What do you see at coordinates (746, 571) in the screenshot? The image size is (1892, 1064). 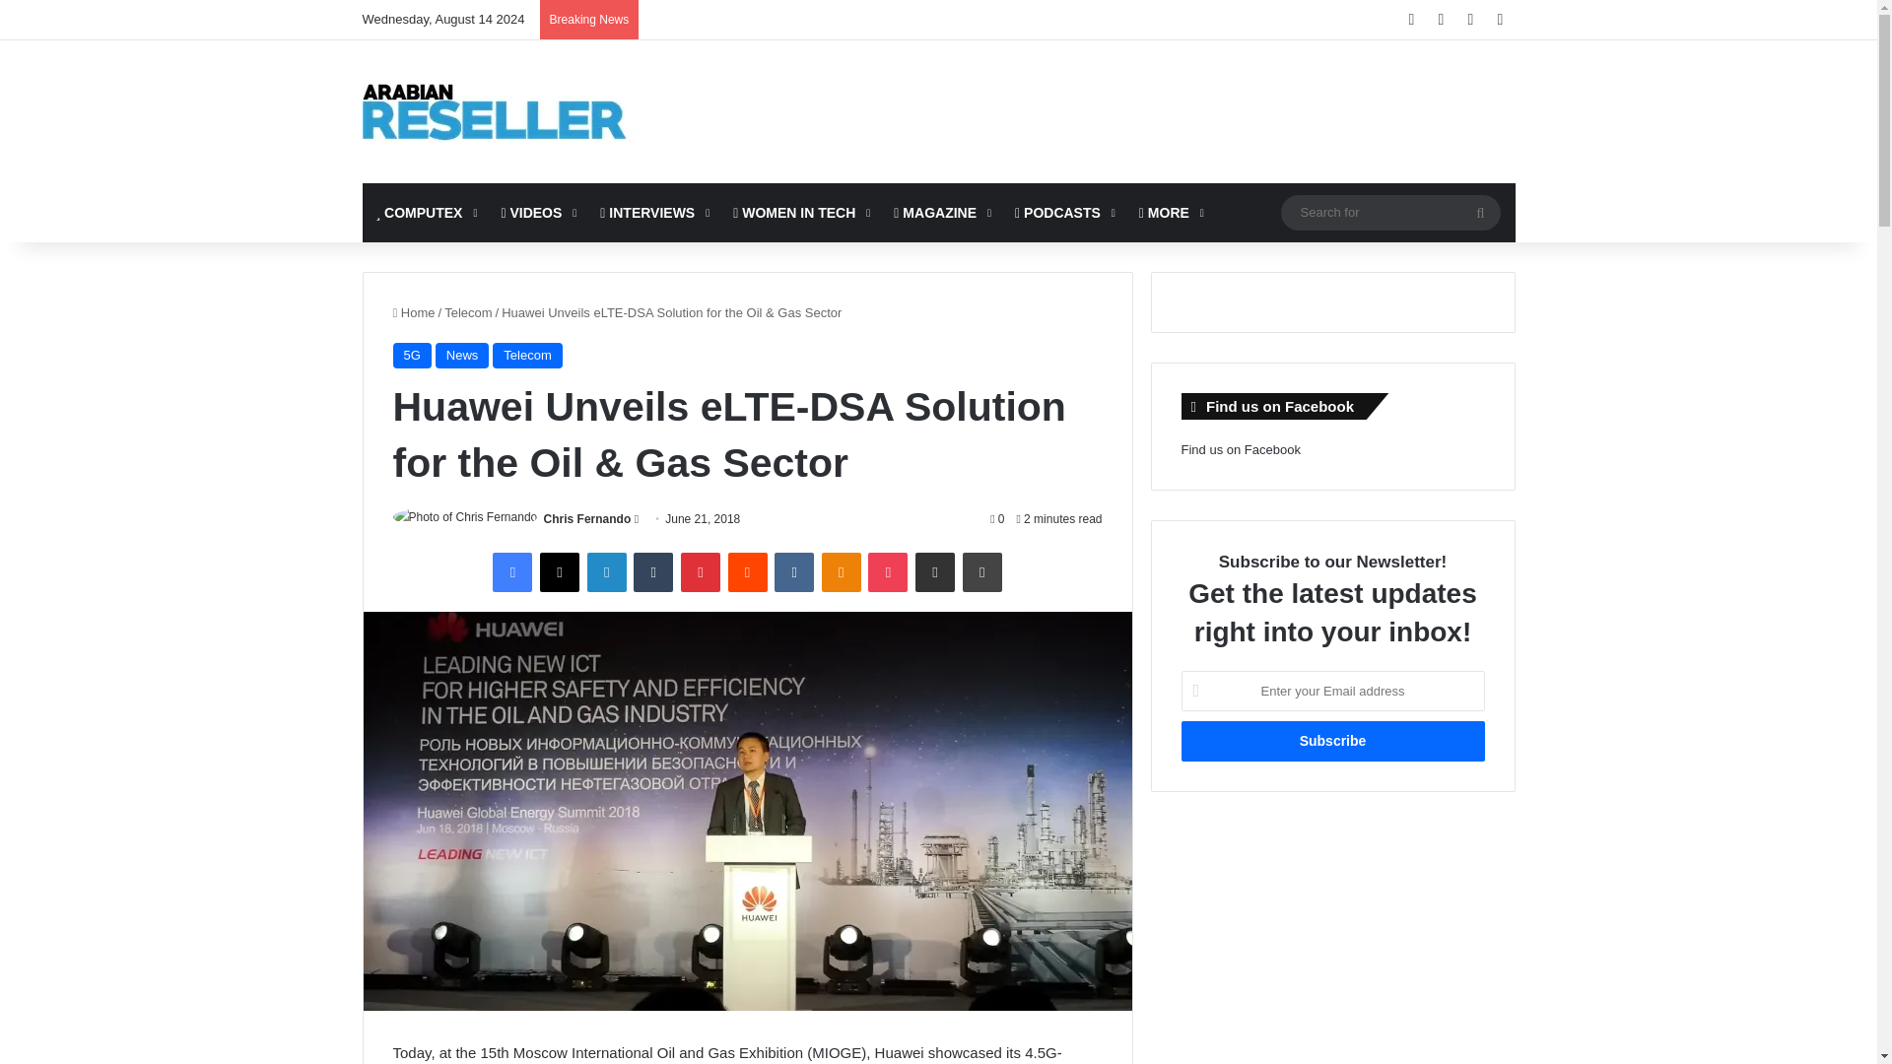 I see `Reddit` at bounding box center [746, 571].